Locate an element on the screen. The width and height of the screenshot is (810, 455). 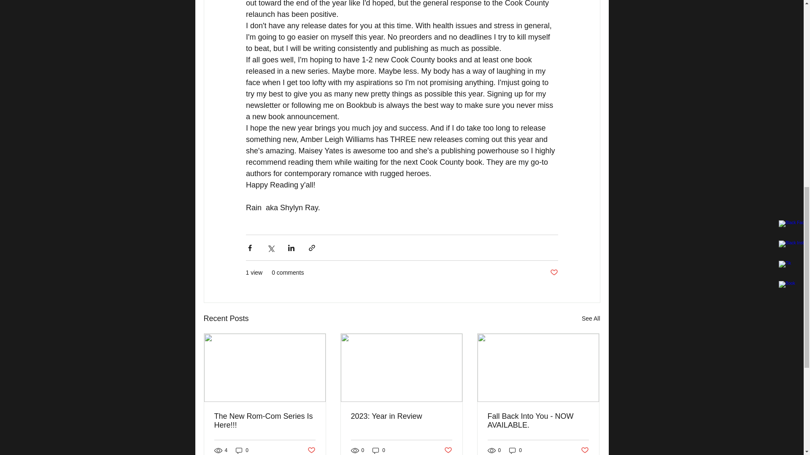
The New Rom-Com Series Is Here!!! is located at coordinates (265, 420).